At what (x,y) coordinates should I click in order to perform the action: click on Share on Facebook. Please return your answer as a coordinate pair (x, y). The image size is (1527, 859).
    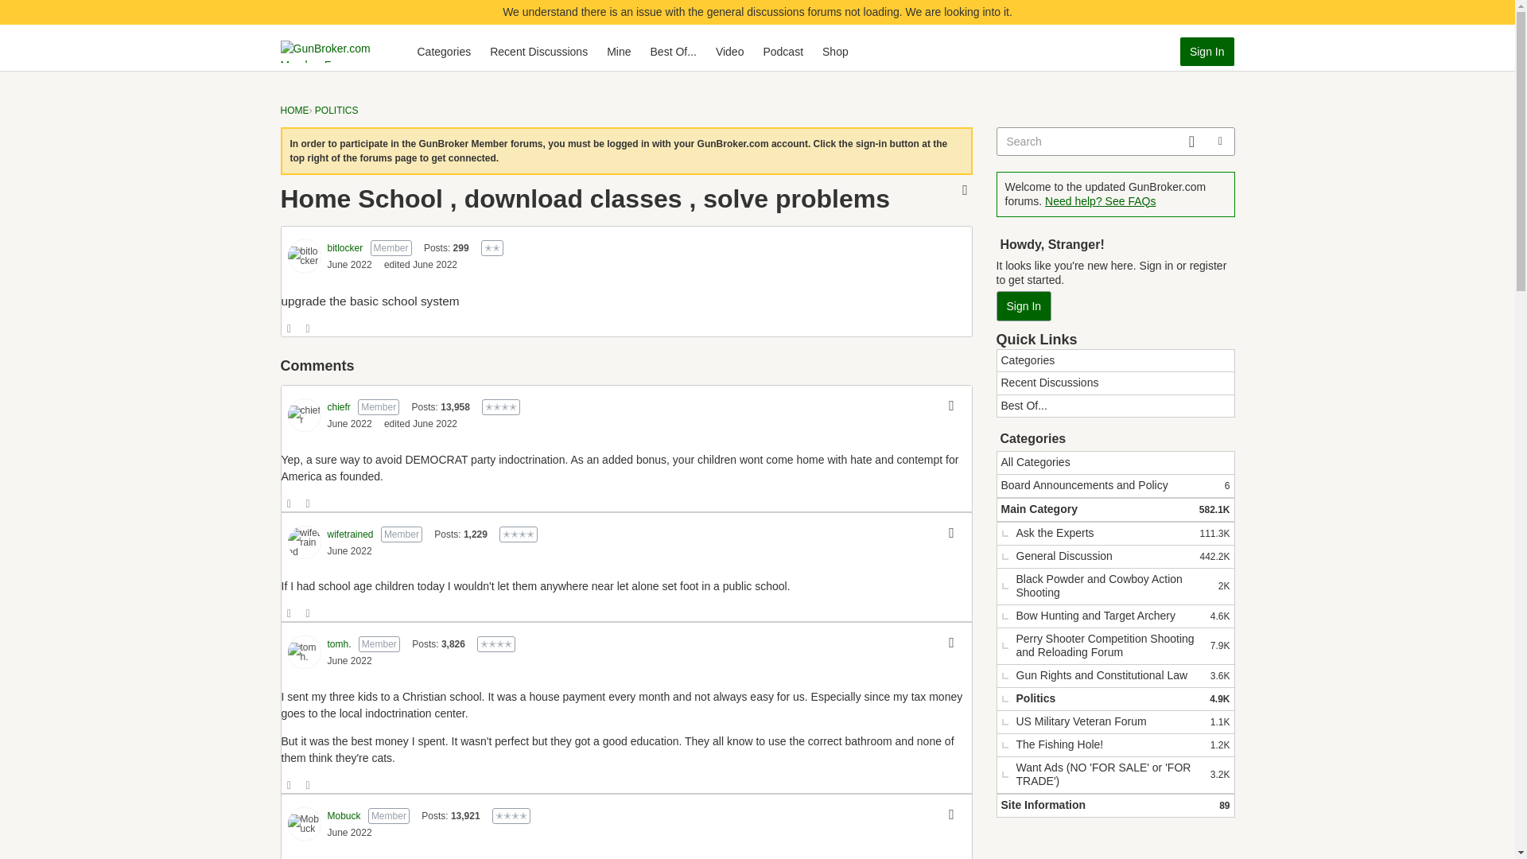
    Looking at the image, I should click on (289, 504).